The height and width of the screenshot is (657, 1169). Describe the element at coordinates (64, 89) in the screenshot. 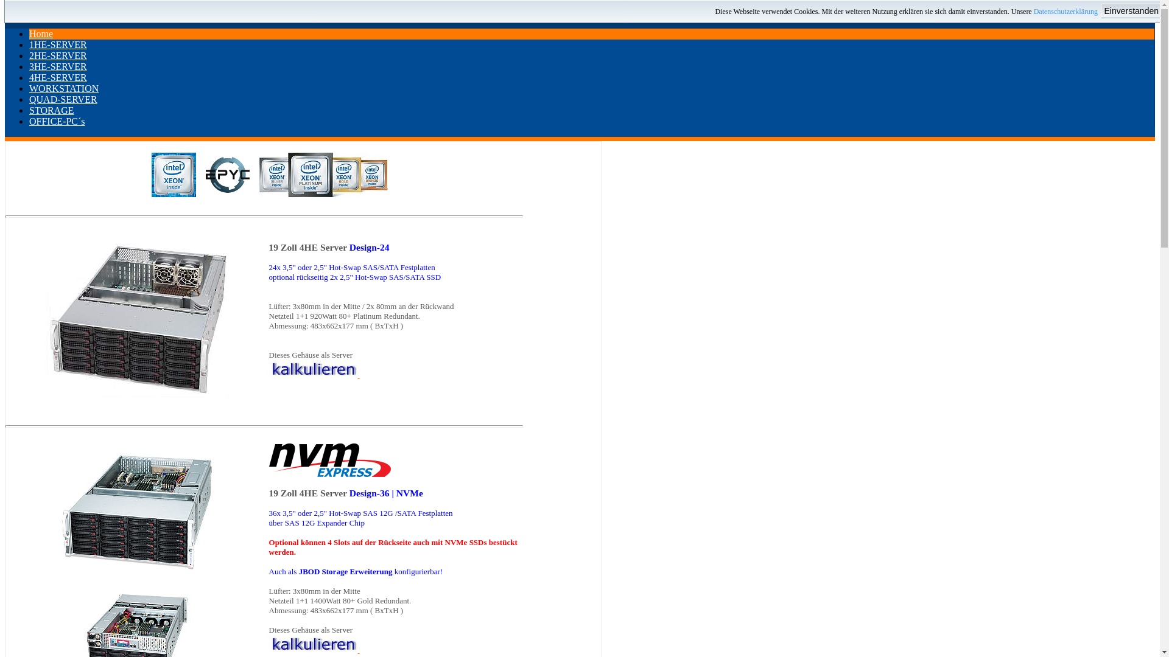

I see `WORKSTATION` at that location.